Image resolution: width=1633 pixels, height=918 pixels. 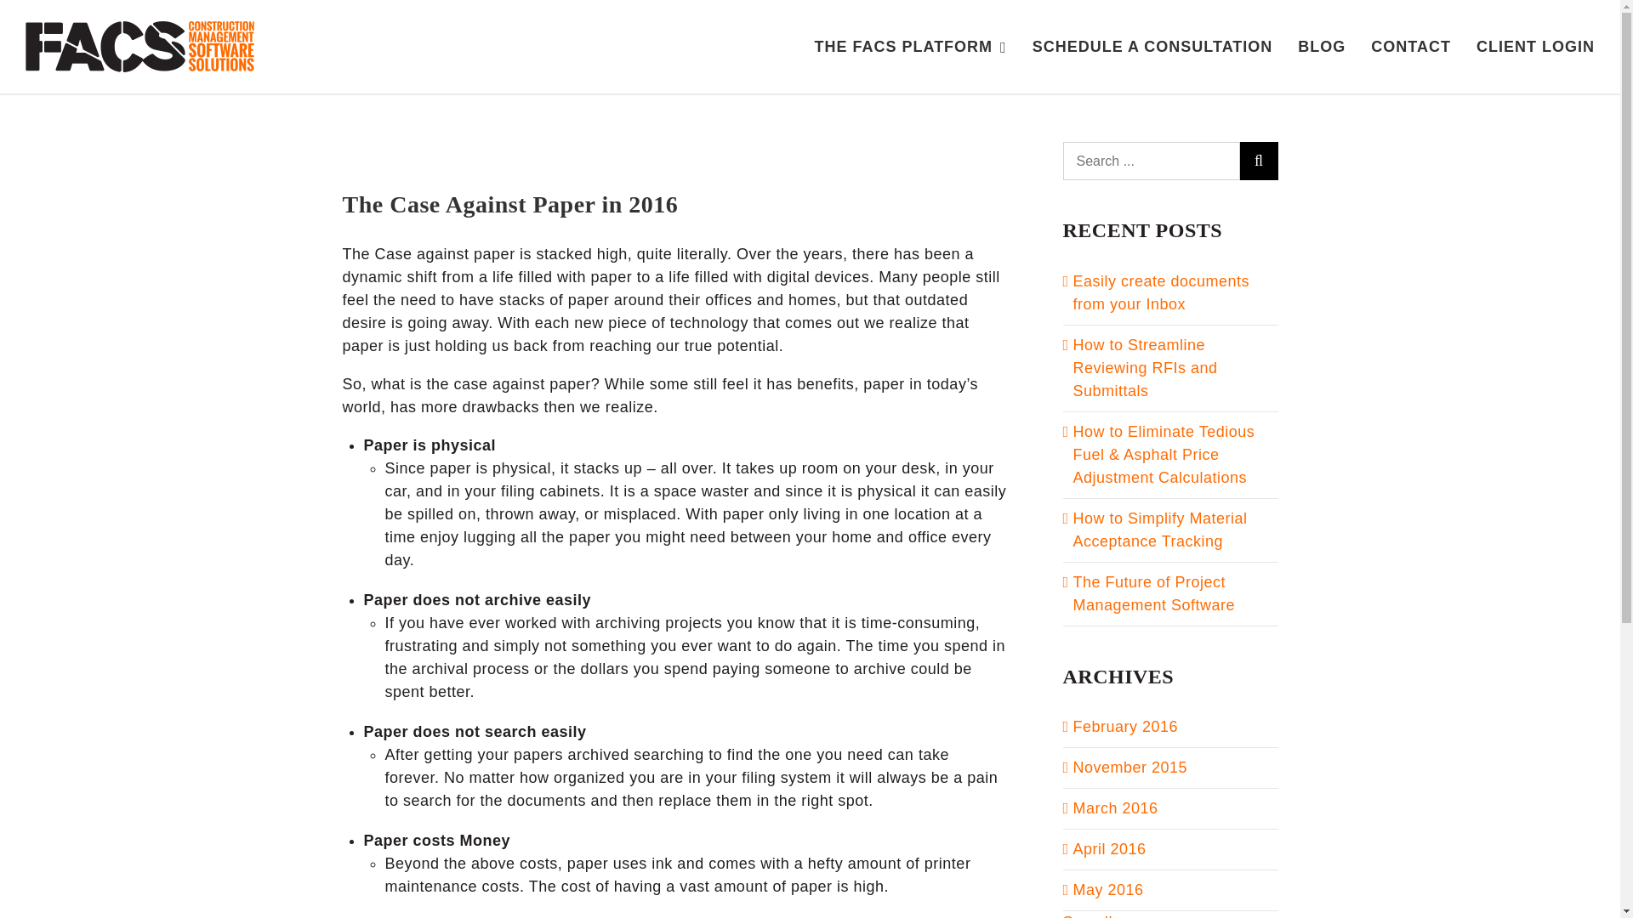 I want to click on Easily create documents from your Inbox, so click(x=1162, y=292).